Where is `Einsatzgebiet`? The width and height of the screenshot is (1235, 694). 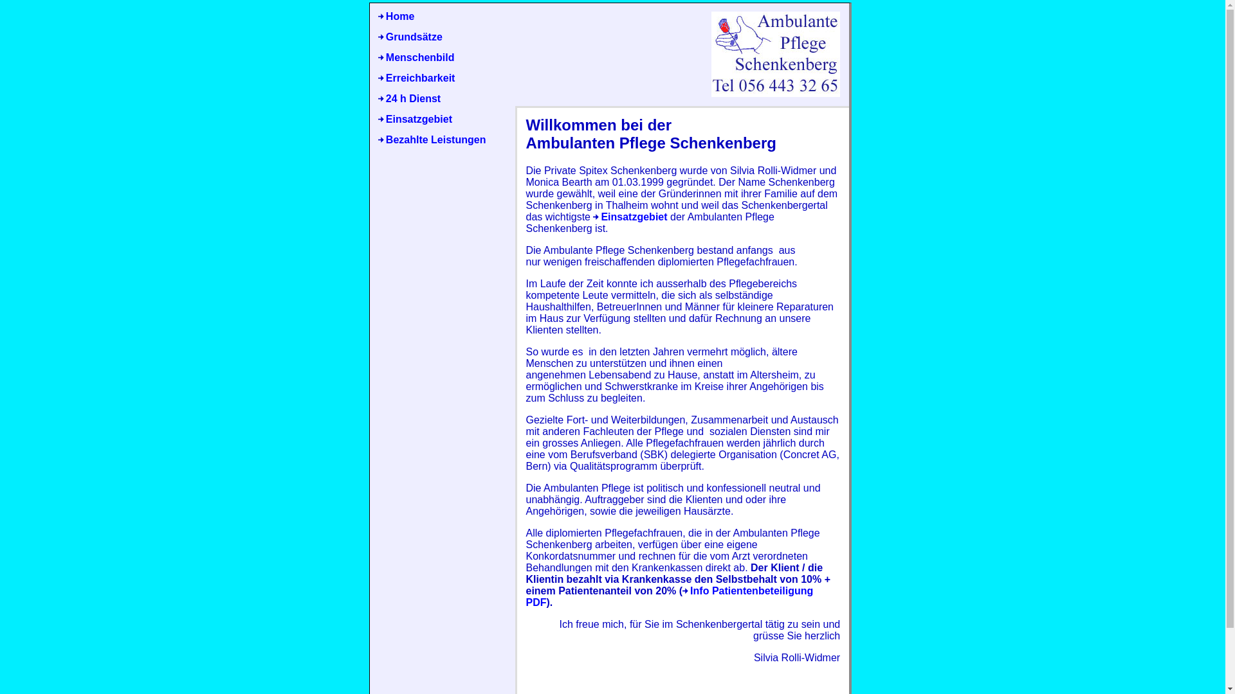
Einsatzgebiet is located at coordinates (630, 217).